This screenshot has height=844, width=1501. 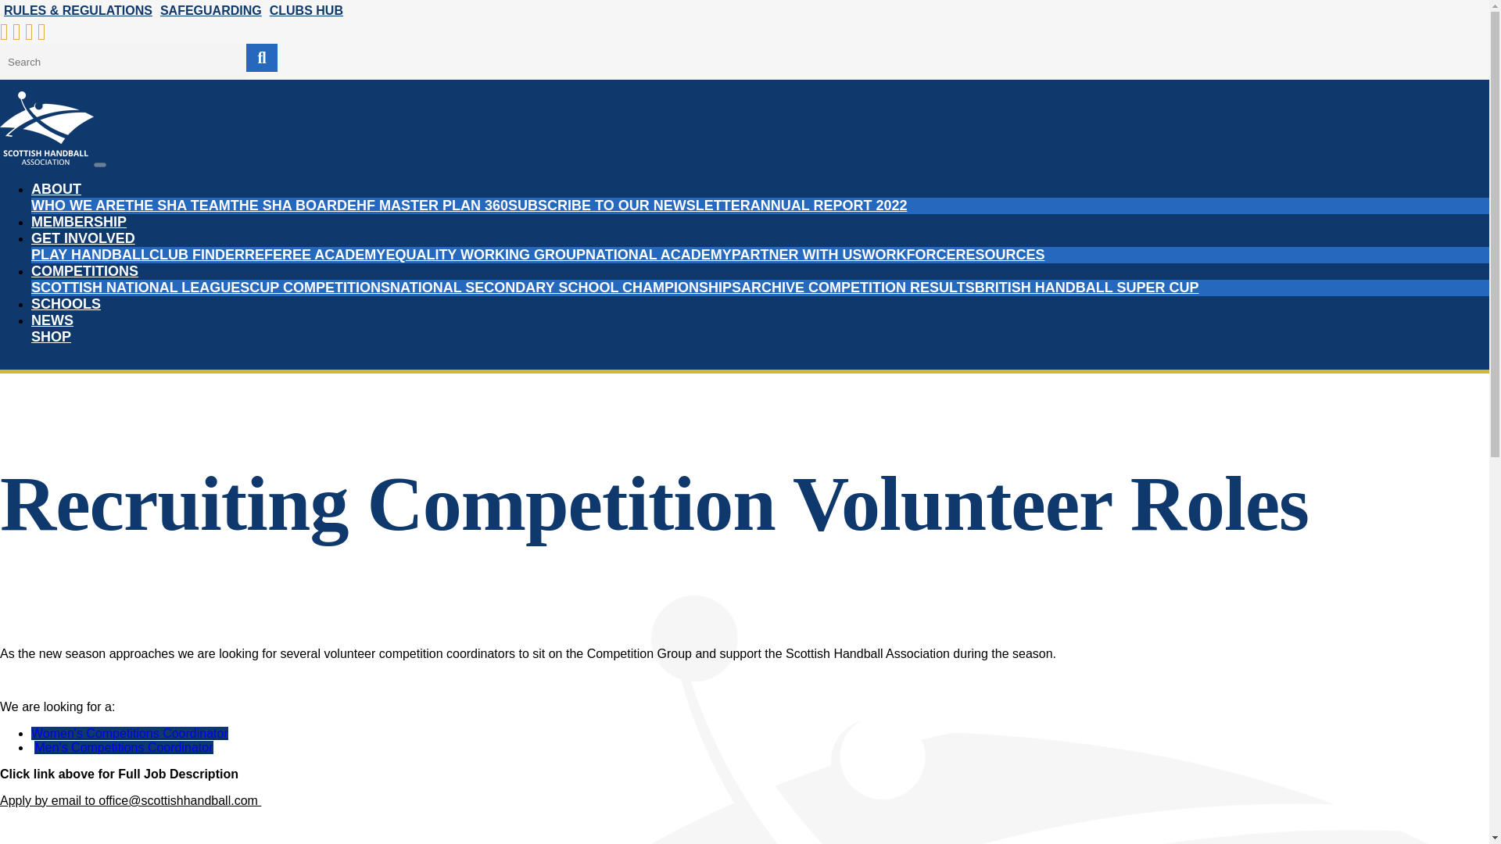 I want to click on ABOUT, so click(x=56, y=189).